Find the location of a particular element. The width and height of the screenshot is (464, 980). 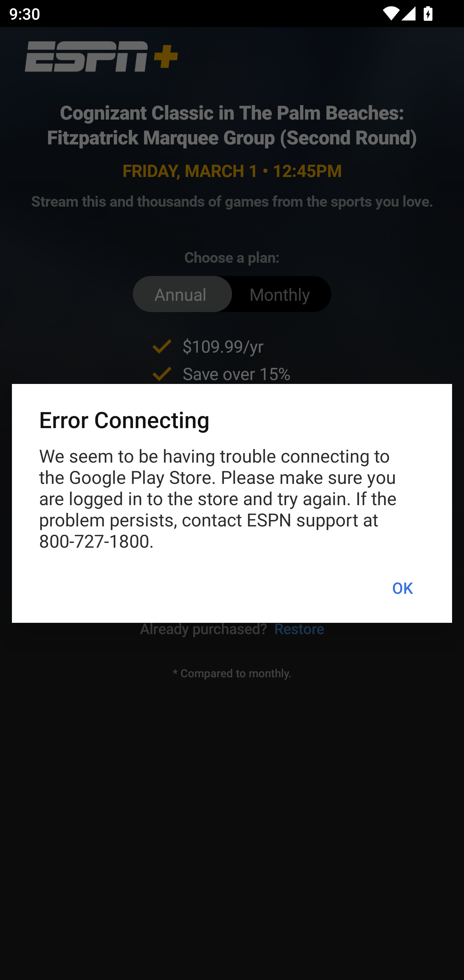

OK is located at coordinates (402, 588).